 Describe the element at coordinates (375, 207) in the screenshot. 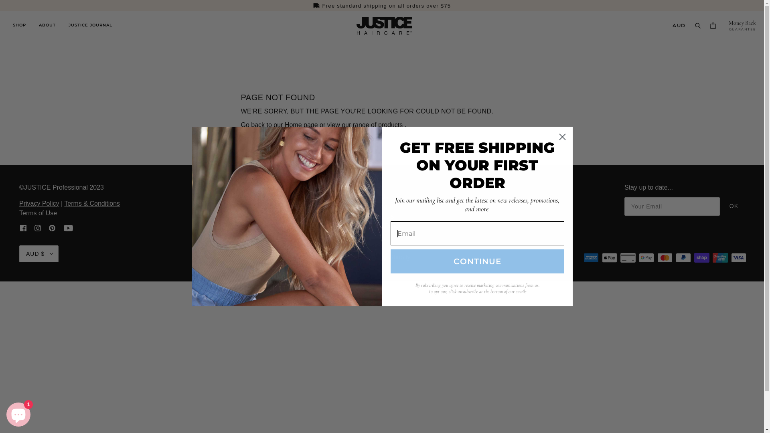

I see `Shipping` at that location.